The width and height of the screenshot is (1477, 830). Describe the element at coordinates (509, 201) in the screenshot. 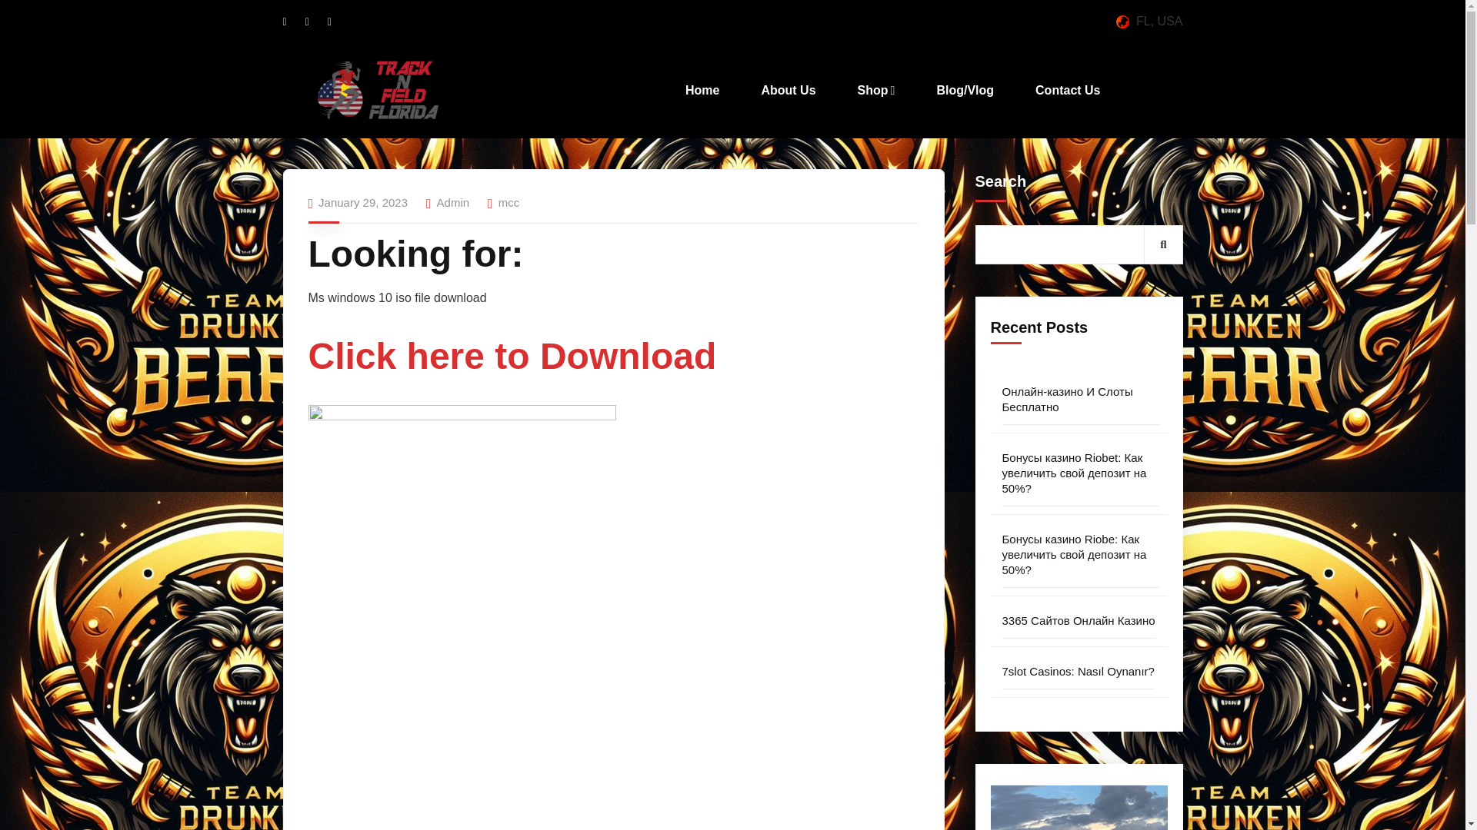

I see `mcc` at that location.